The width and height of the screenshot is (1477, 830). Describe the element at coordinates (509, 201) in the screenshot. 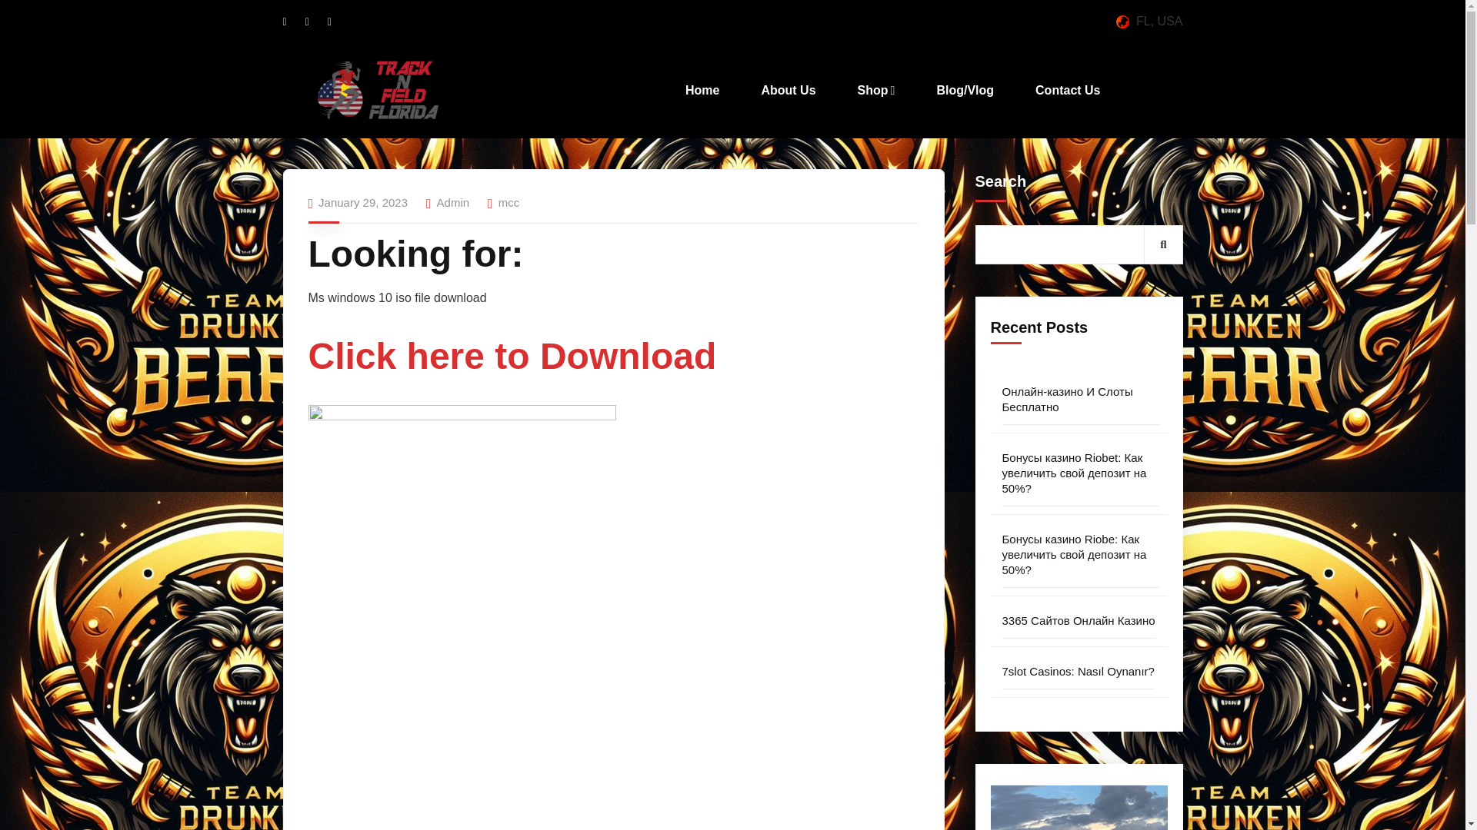

I see `mcc` at that location.